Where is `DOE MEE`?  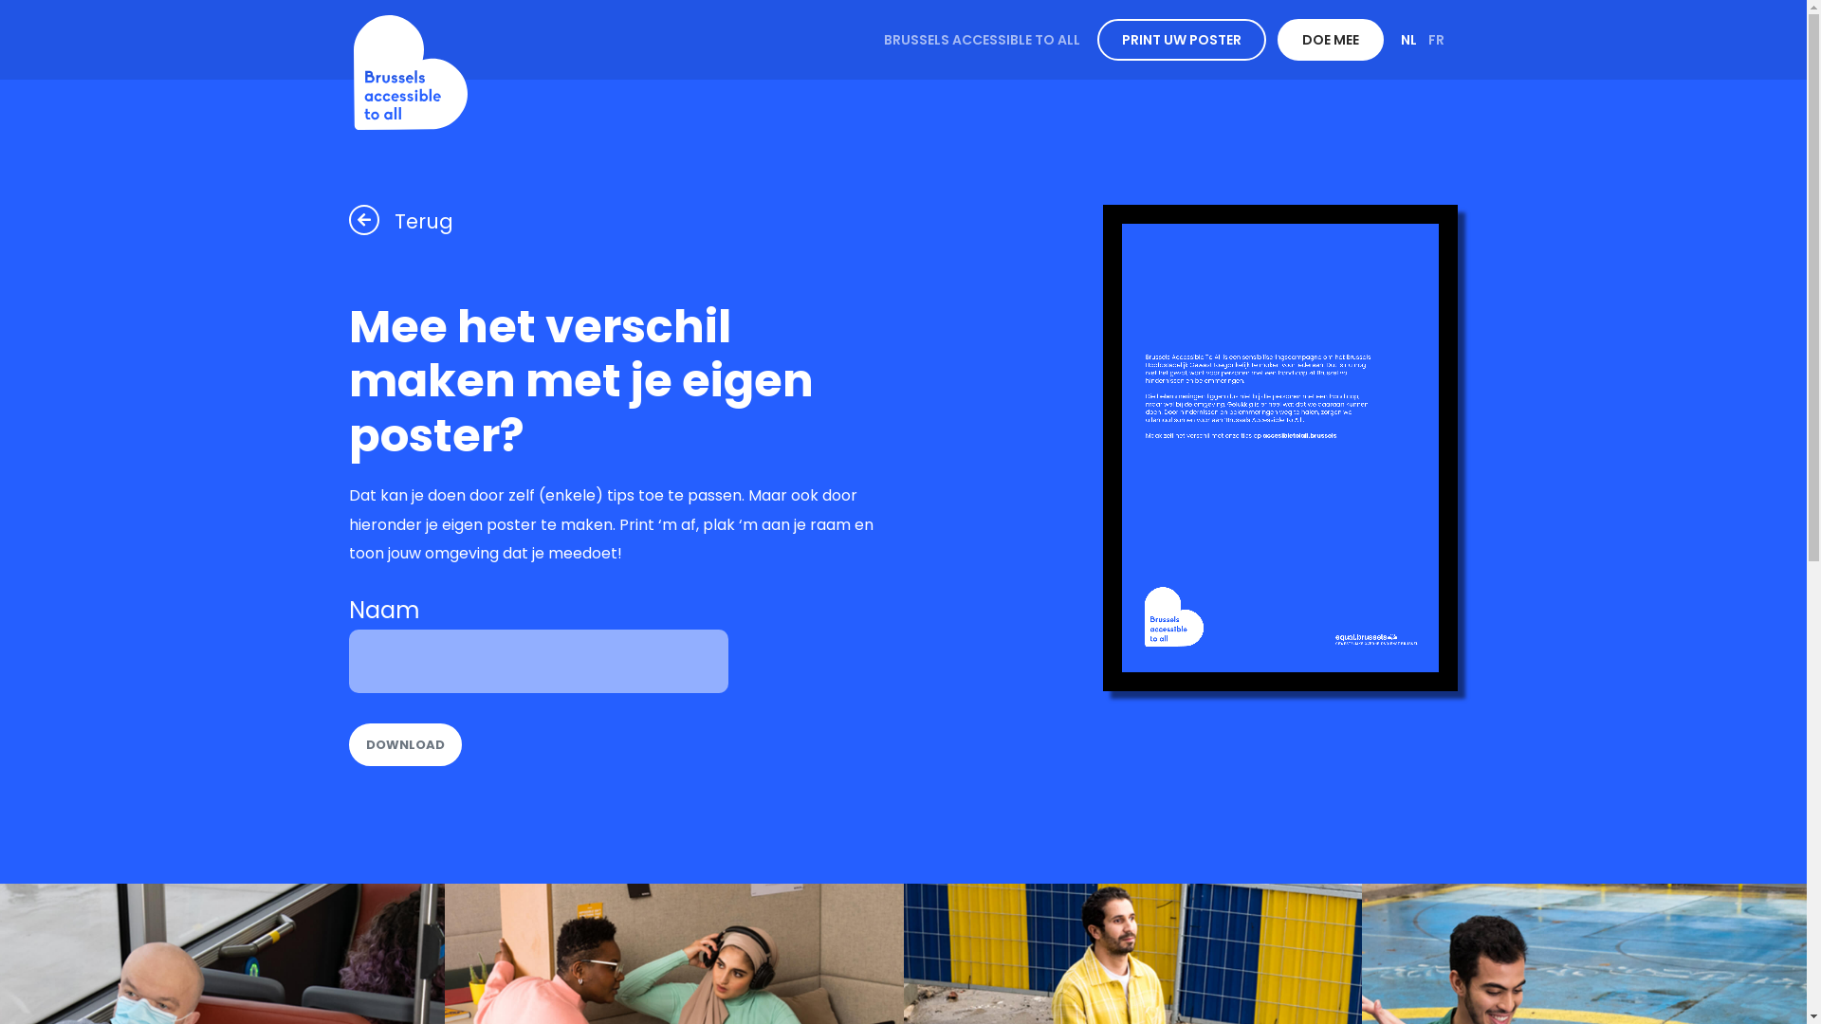
DOE MEE is located at coordinates (1330, 40).